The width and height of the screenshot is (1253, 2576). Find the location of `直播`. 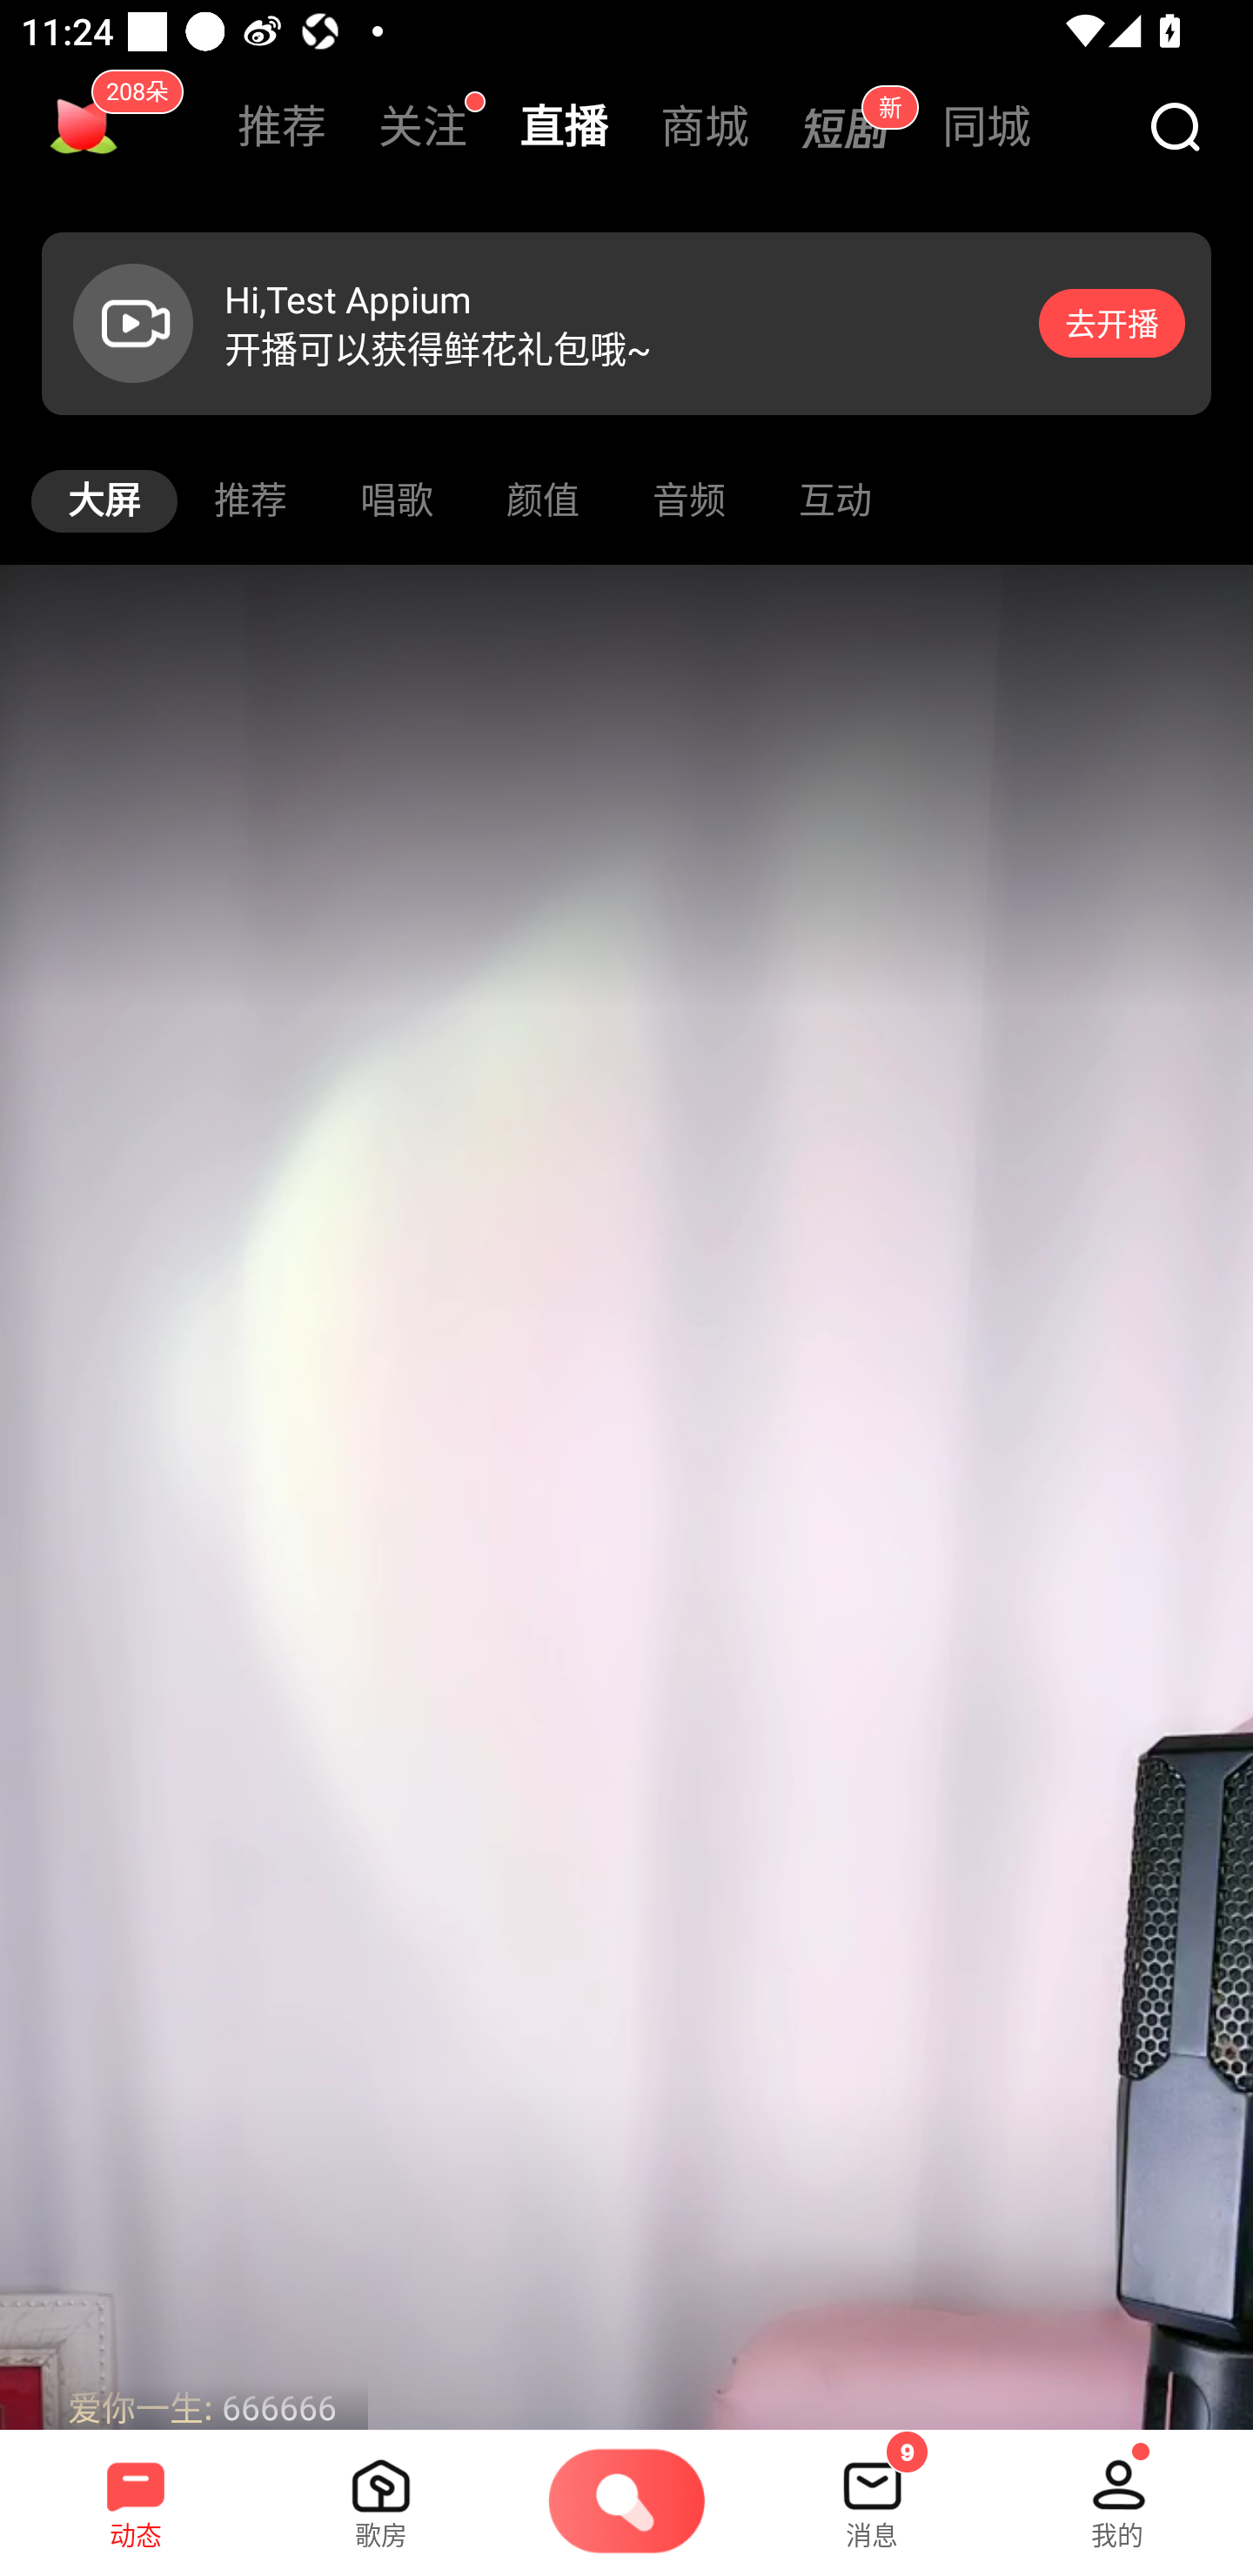

直播 is located at coordinates (564, 127).